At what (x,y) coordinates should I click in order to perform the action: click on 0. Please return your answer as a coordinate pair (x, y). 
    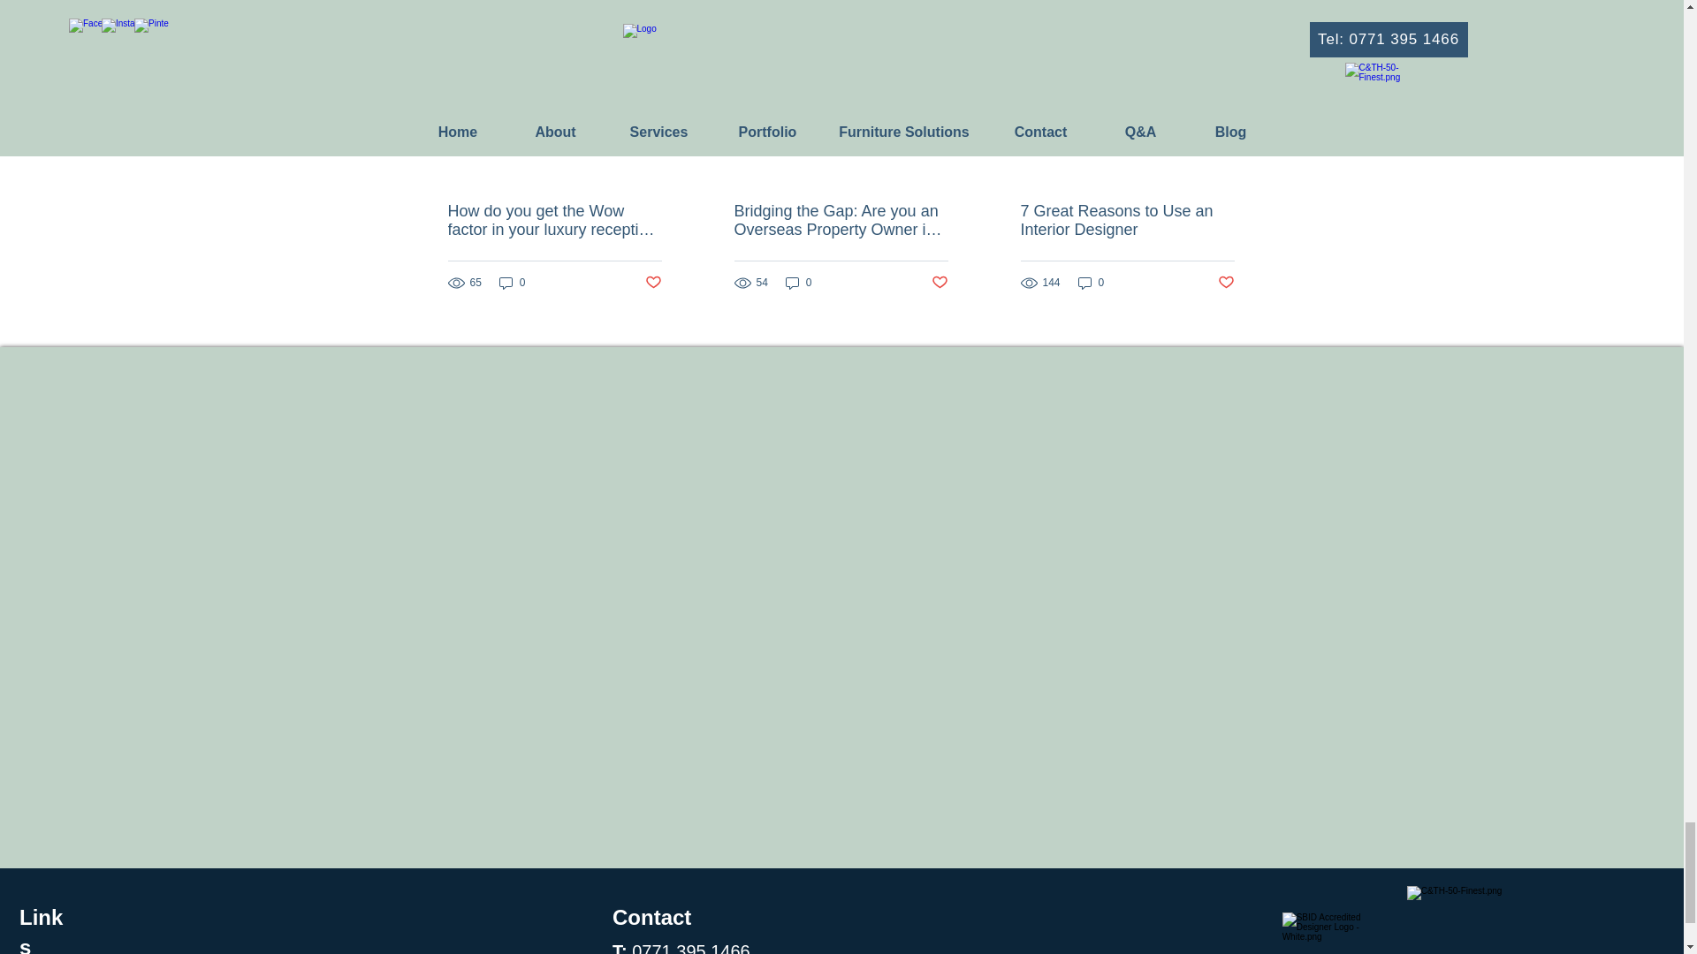
    Looking at the image, I should click on (1091, 283).